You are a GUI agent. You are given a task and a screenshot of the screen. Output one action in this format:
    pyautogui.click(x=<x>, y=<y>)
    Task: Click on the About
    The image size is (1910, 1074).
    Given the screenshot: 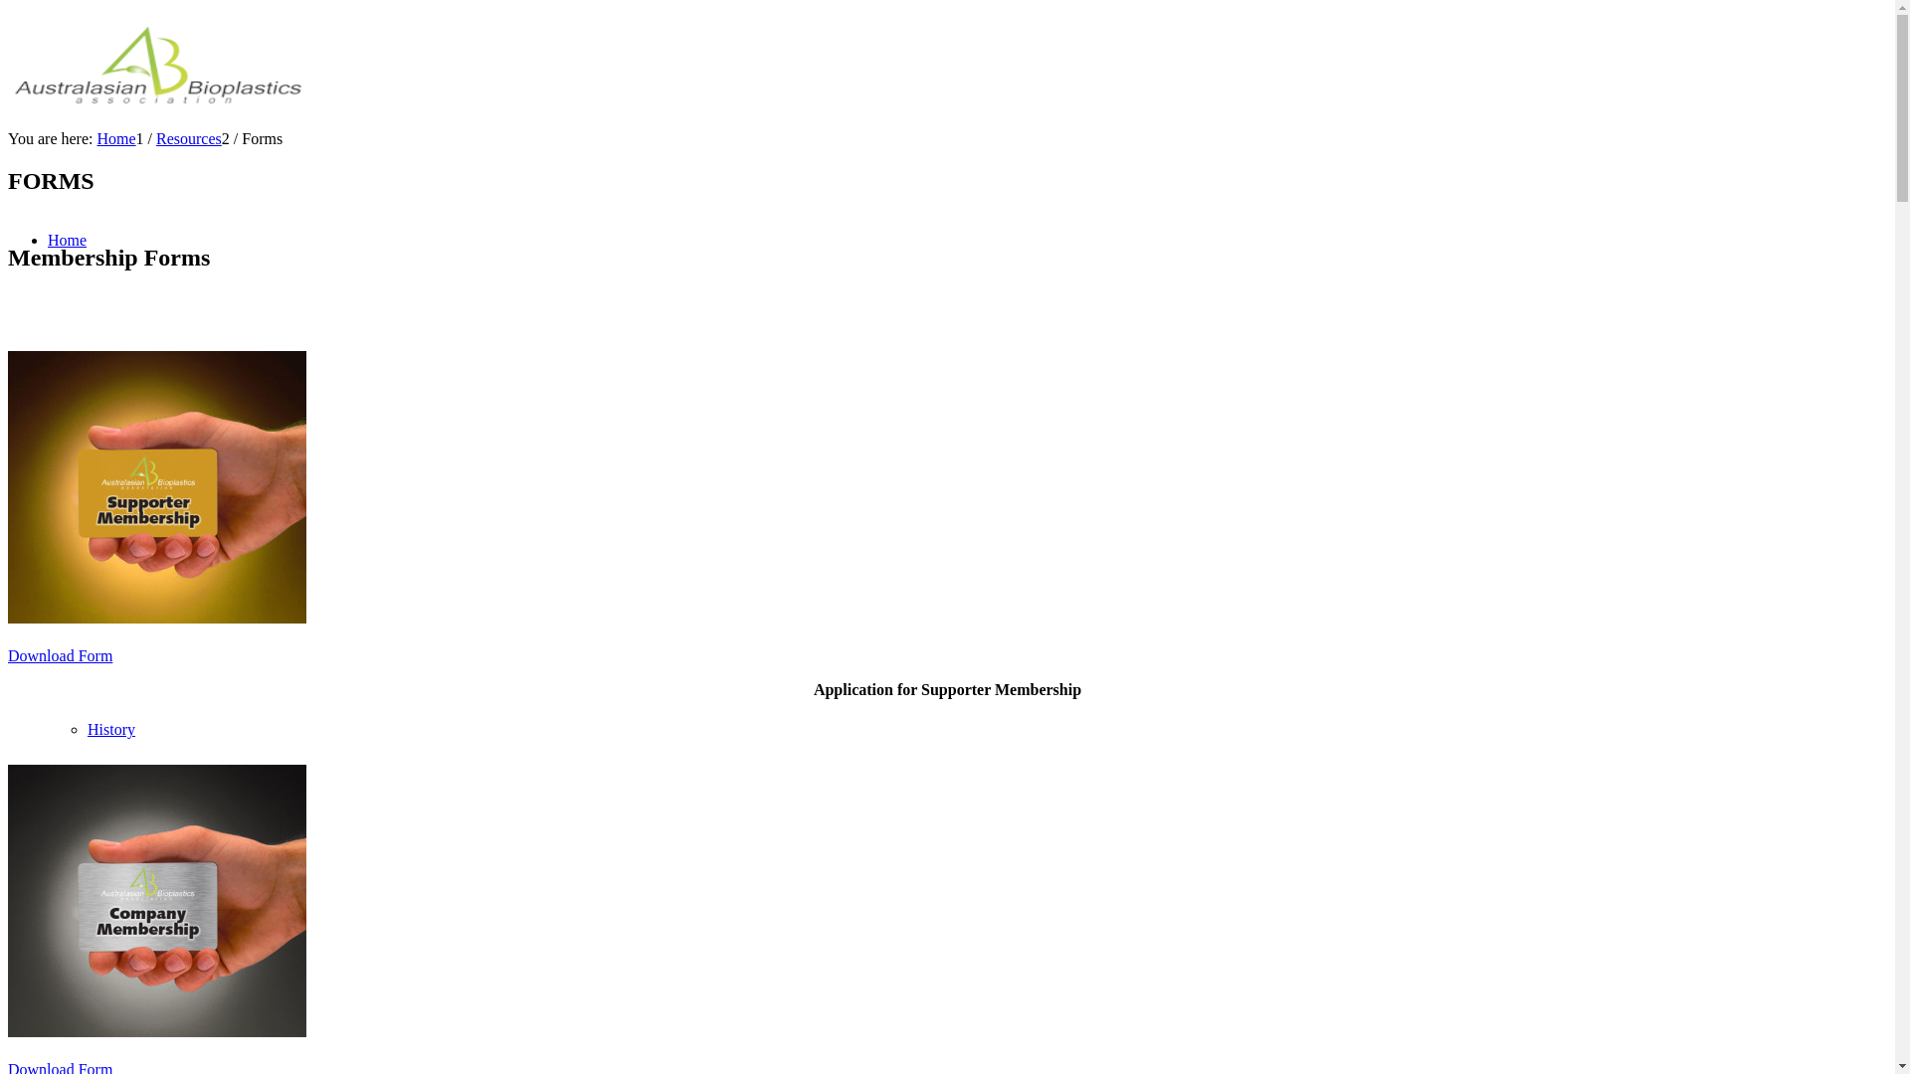 What is the action you would take?
    pyautogui.click(x=68, y=362)
    